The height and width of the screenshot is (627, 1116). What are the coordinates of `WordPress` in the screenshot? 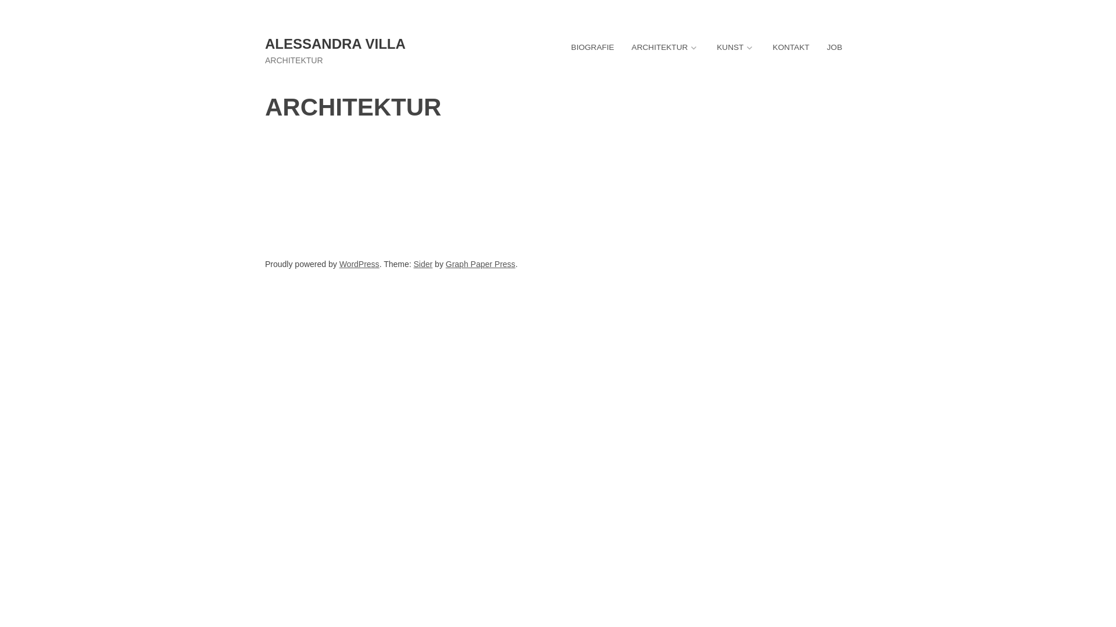 It's located at (359, 264).